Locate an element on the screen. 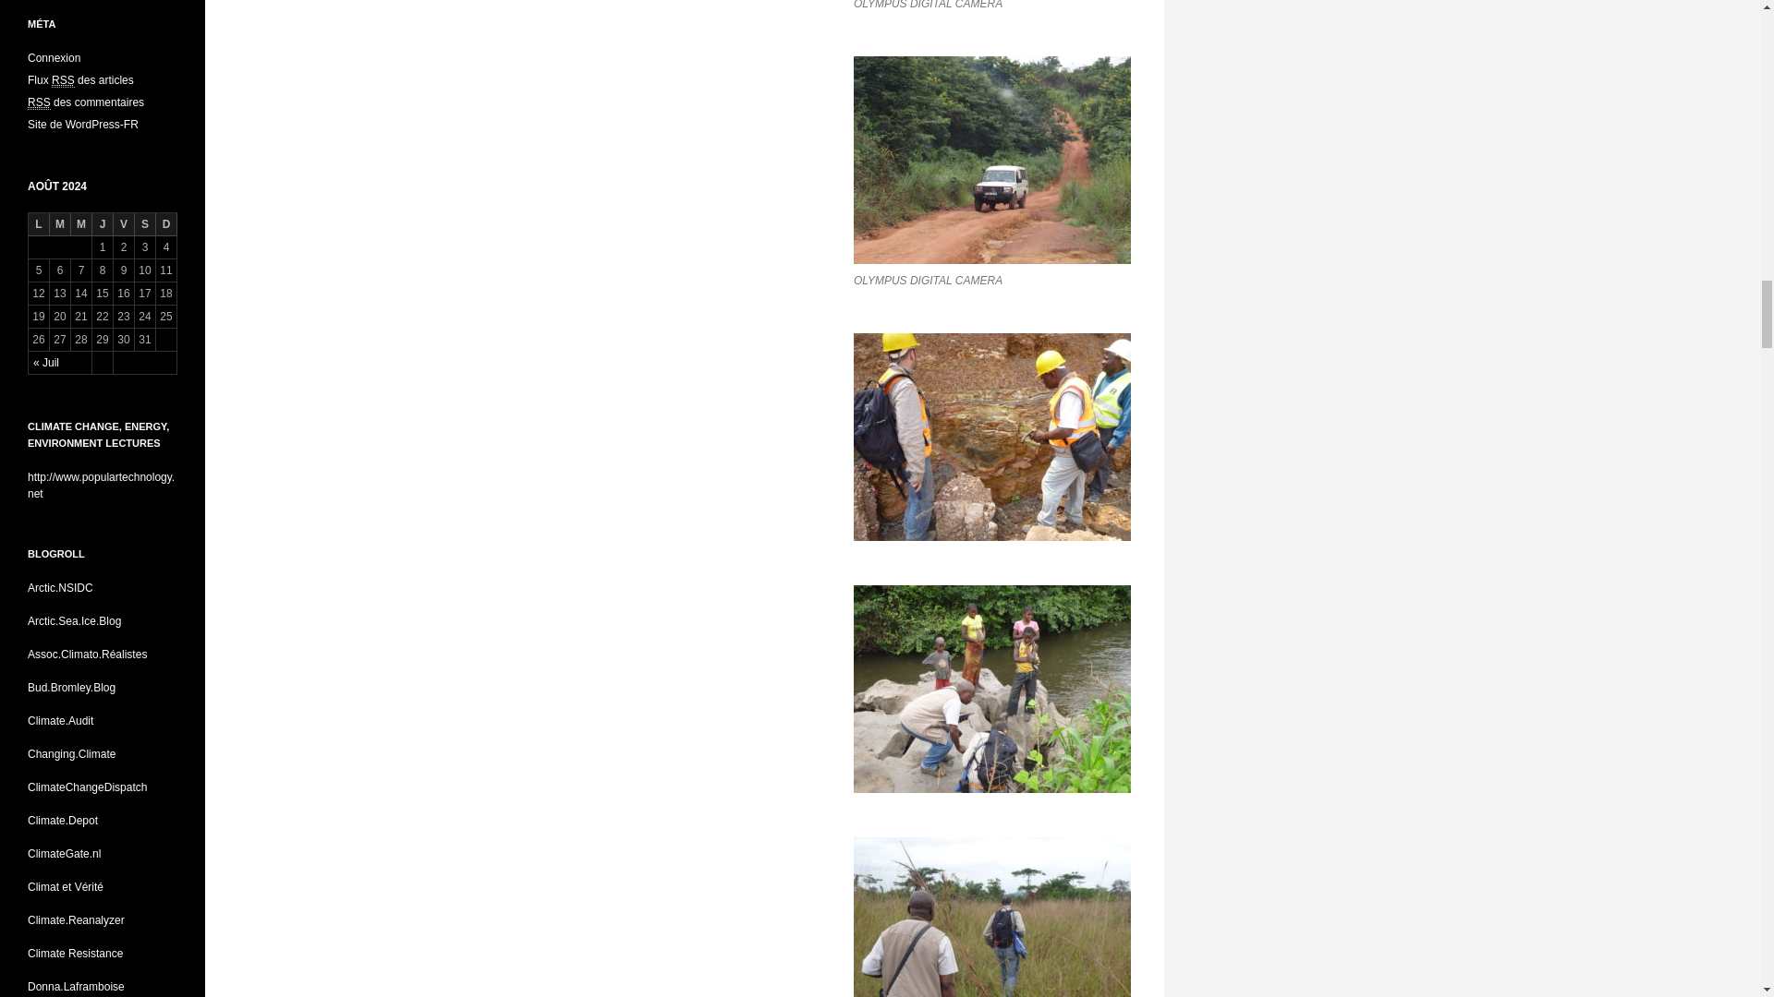  Really Simple Syndication is located at coordinates (39, 102).